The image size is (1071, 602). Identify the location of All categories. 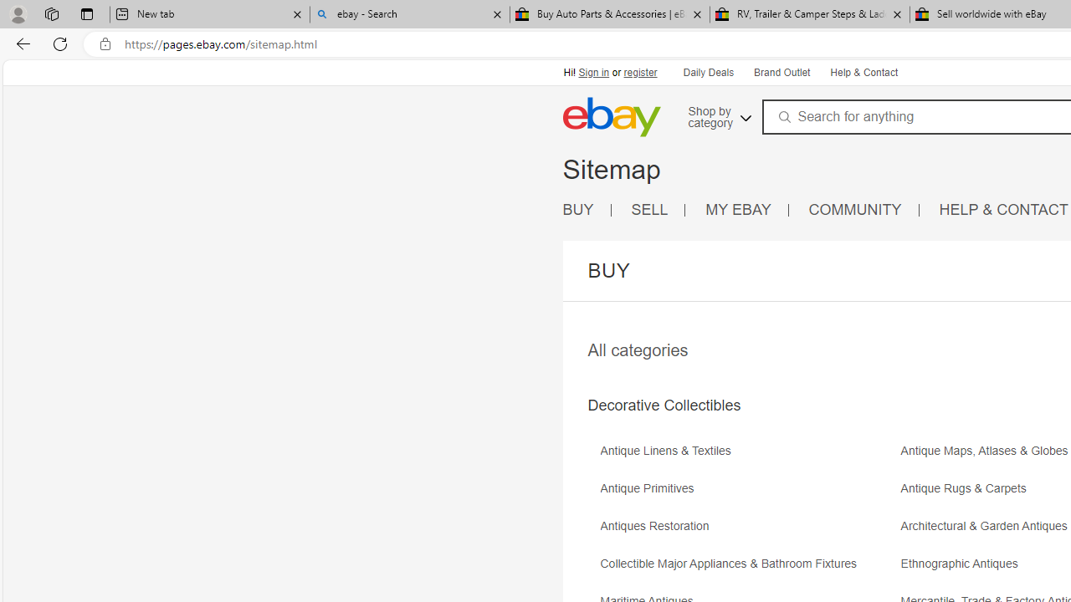
(638, 349).